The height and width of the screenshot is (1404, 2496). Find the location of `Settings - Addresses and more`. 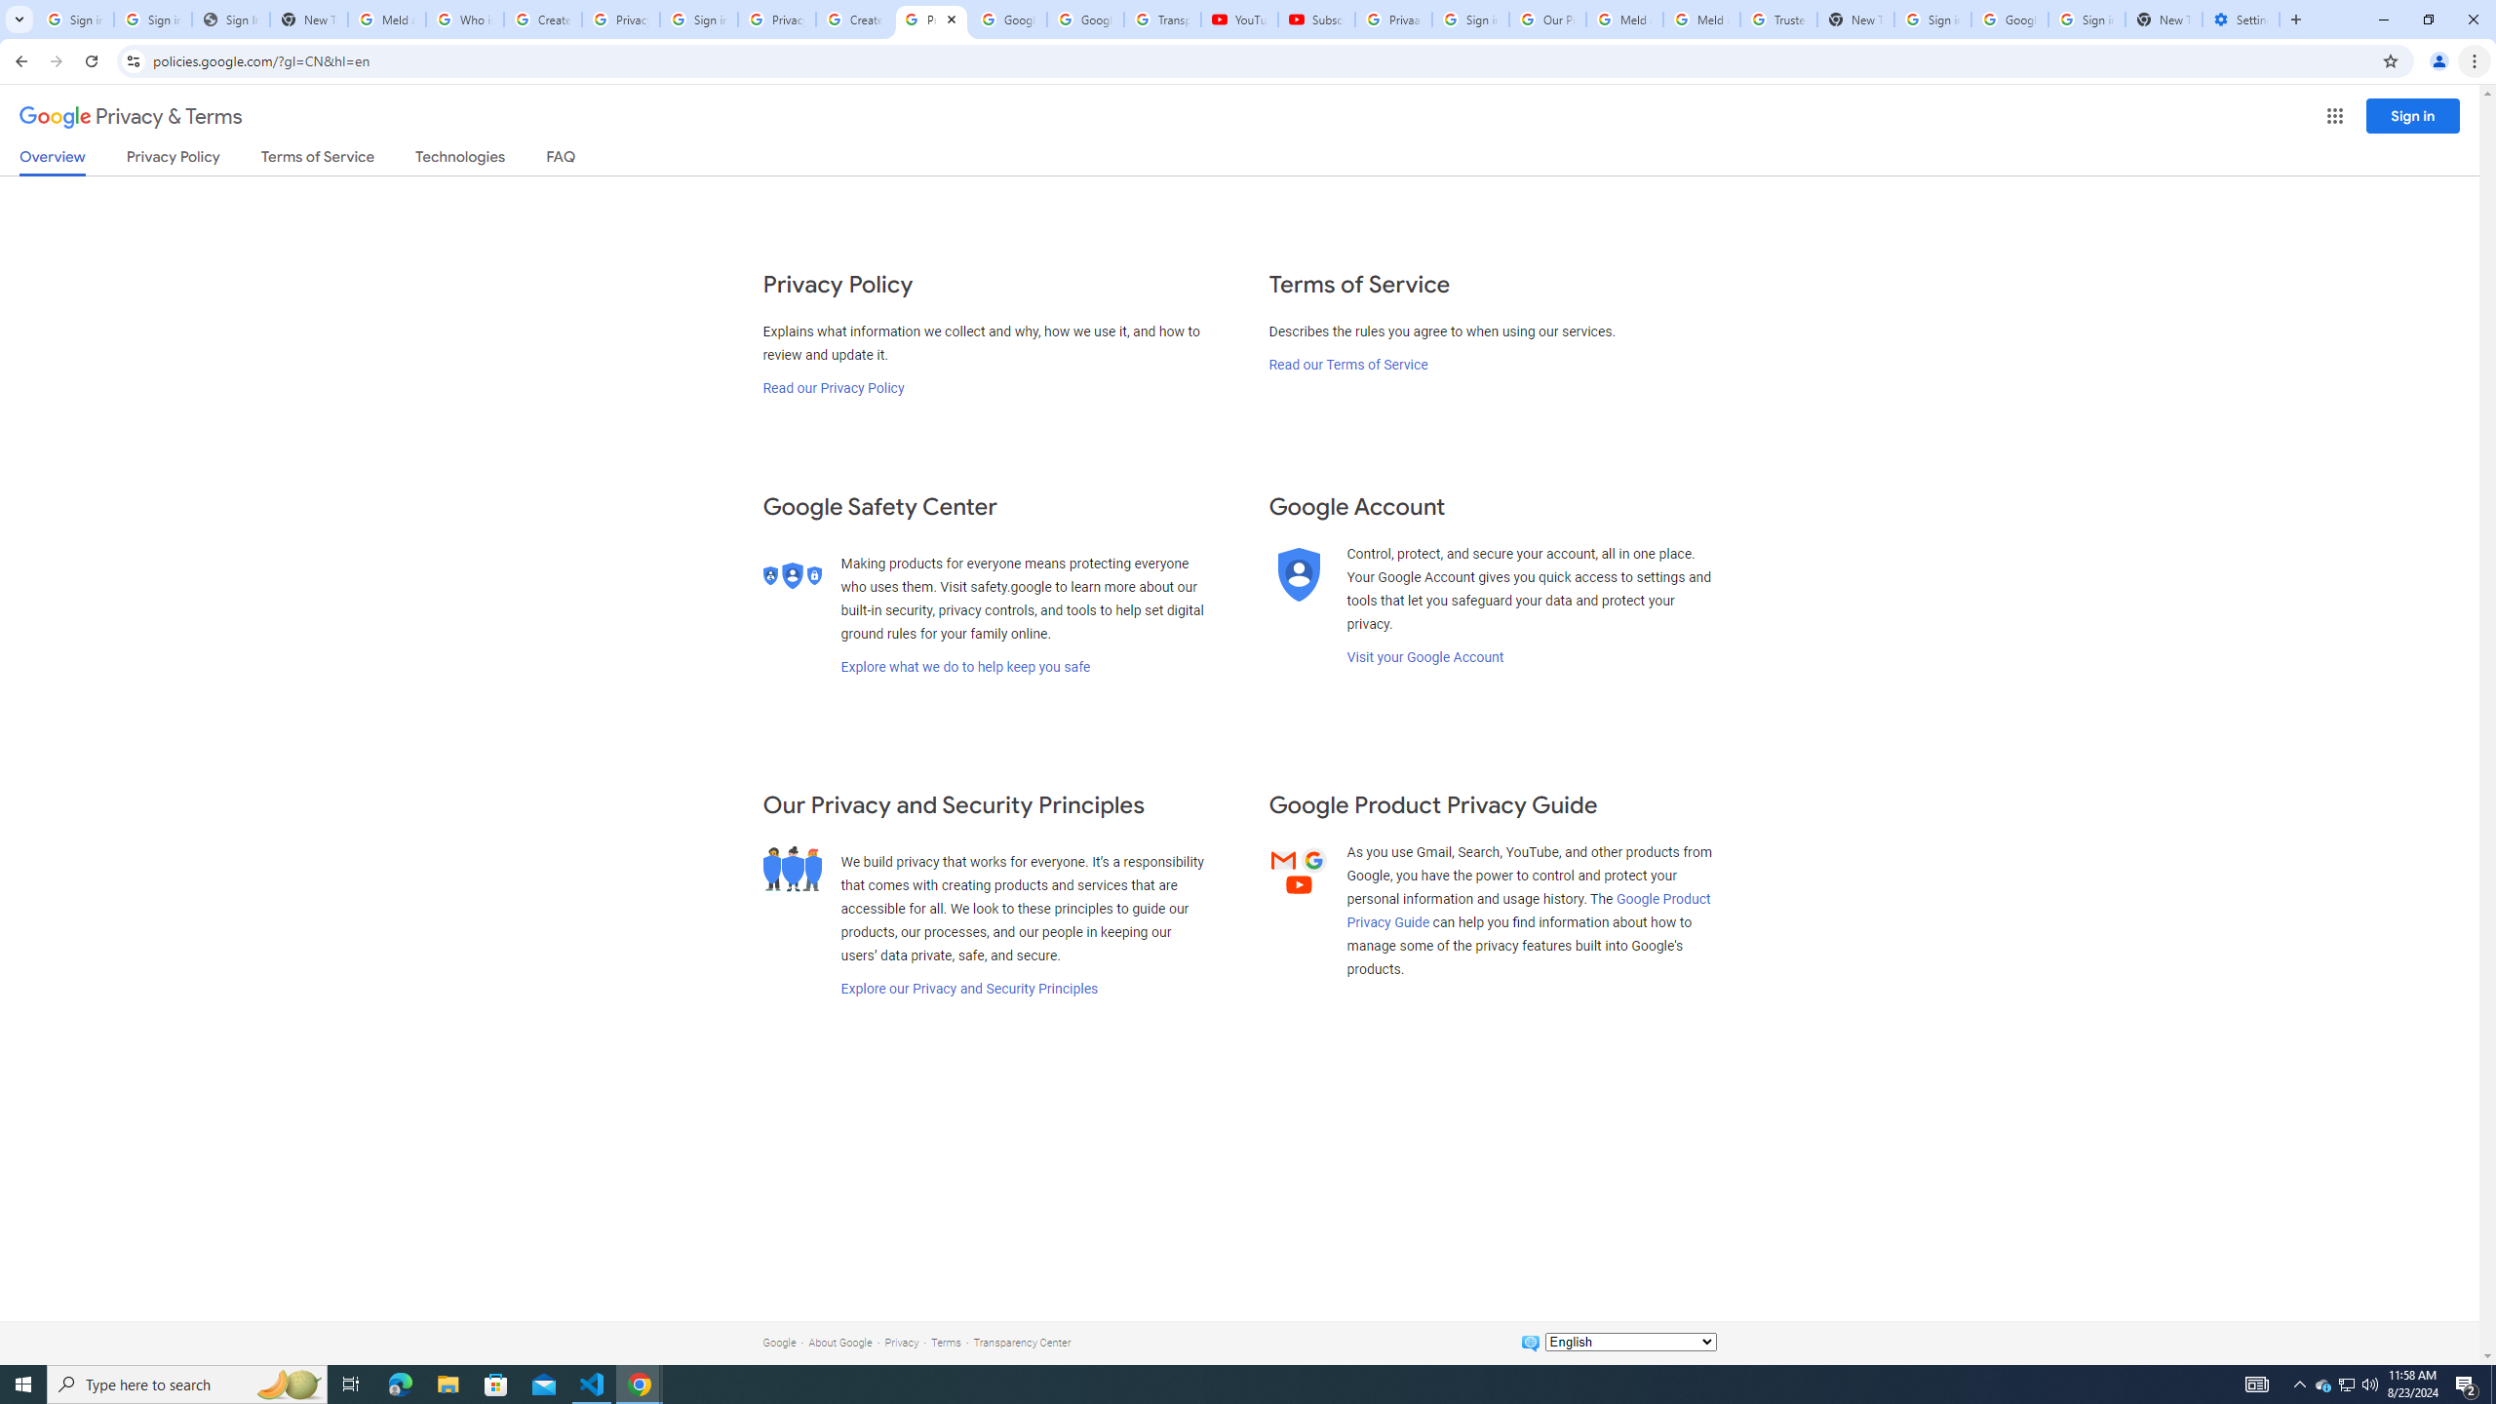

Settings - Addresses and more is located at coordinates (2241, 19).